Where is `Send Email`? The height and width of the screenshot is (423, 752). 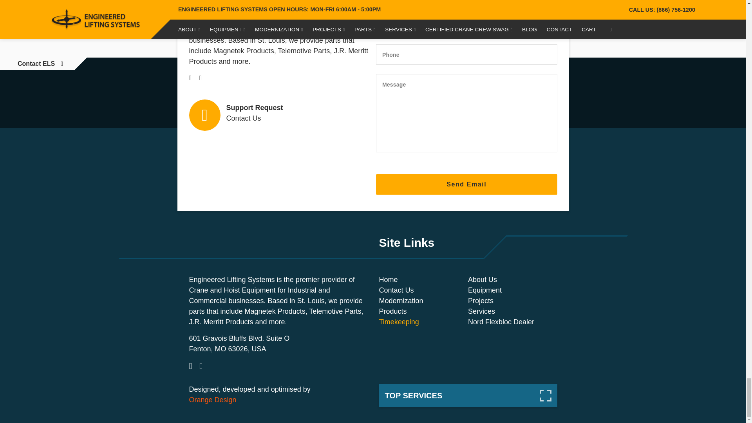
Send Email is located at coordinates (466, 184).